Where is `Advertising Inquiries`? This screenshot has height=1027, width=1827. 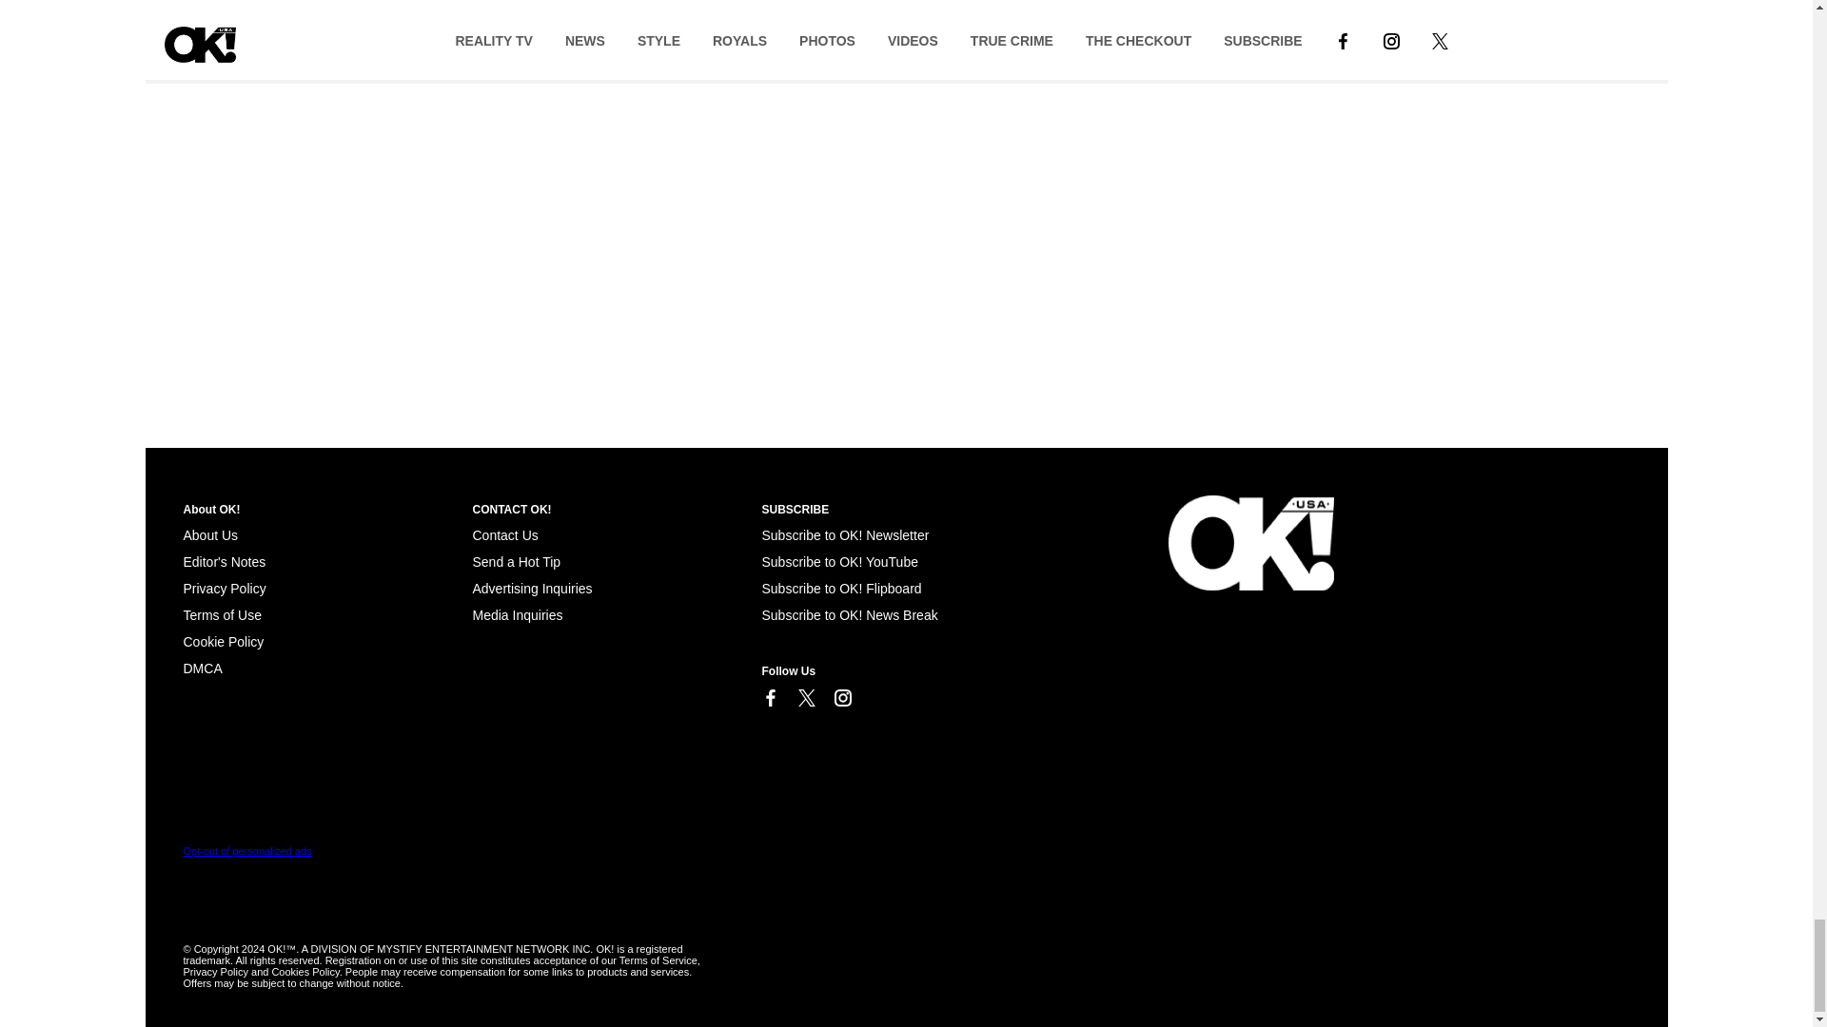 Advertising Inquiries is located at coordinates (531, 589).